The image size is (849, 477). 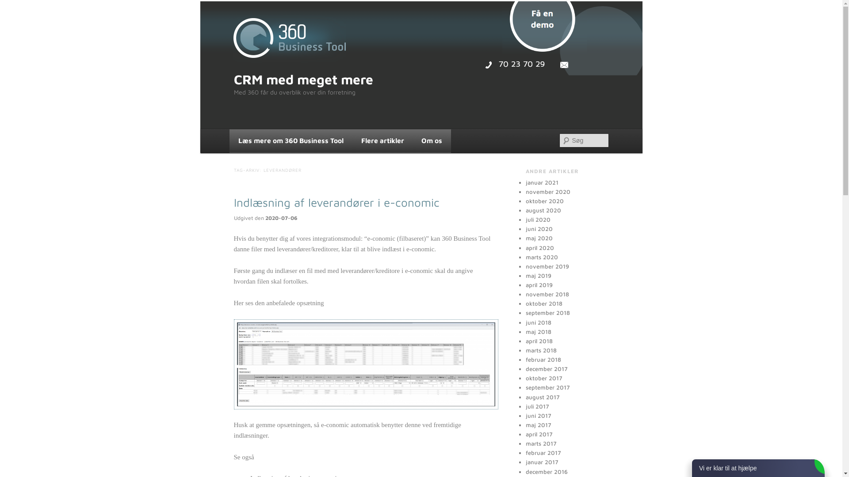 I want to click on august 2020, so click(x=543, y=210).